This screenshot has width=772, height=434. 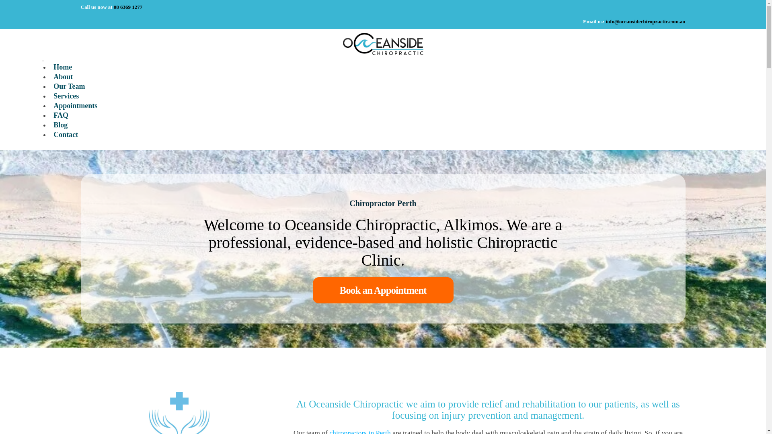 I want to click on Services, so click(x=66, y=96).